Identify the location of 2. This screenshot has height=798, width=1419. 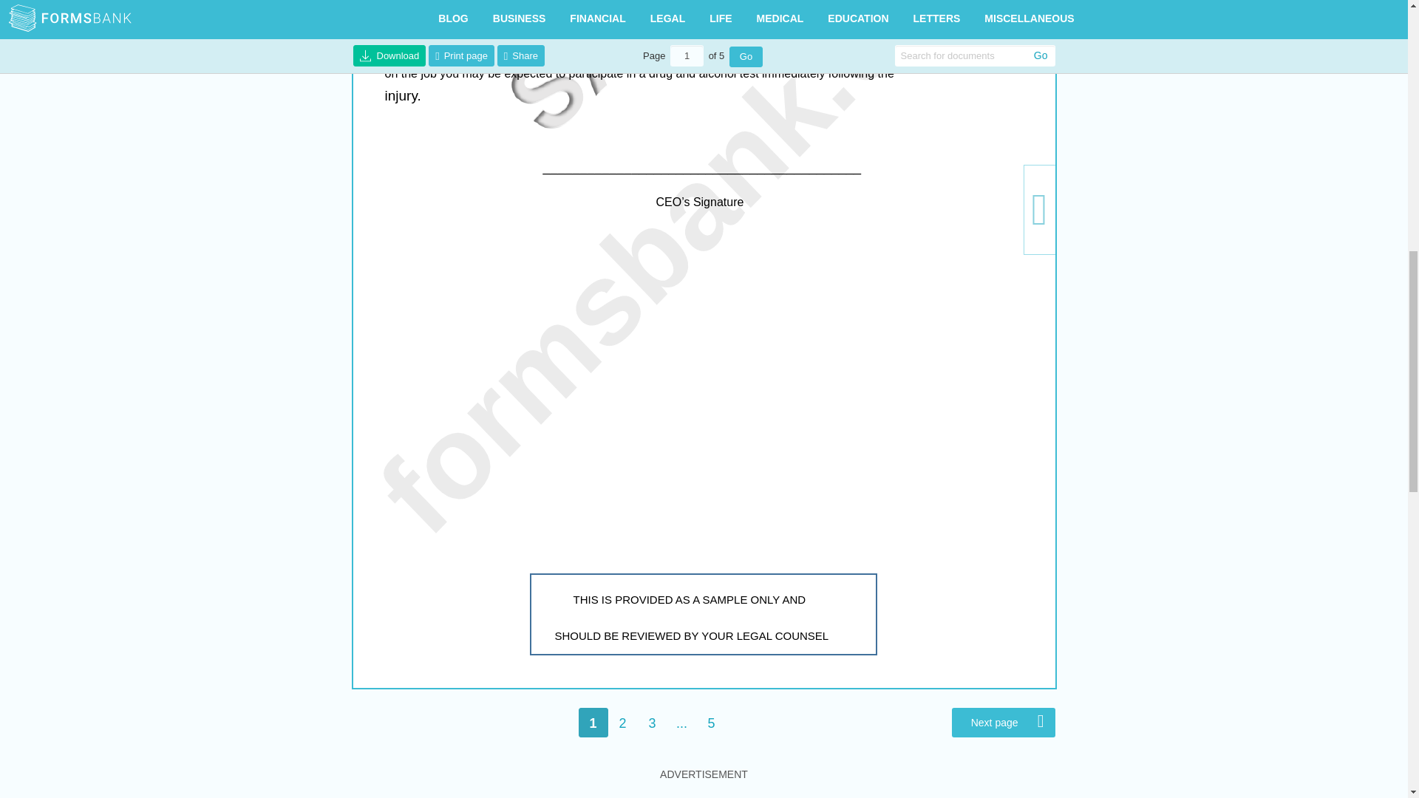
(622, 722).